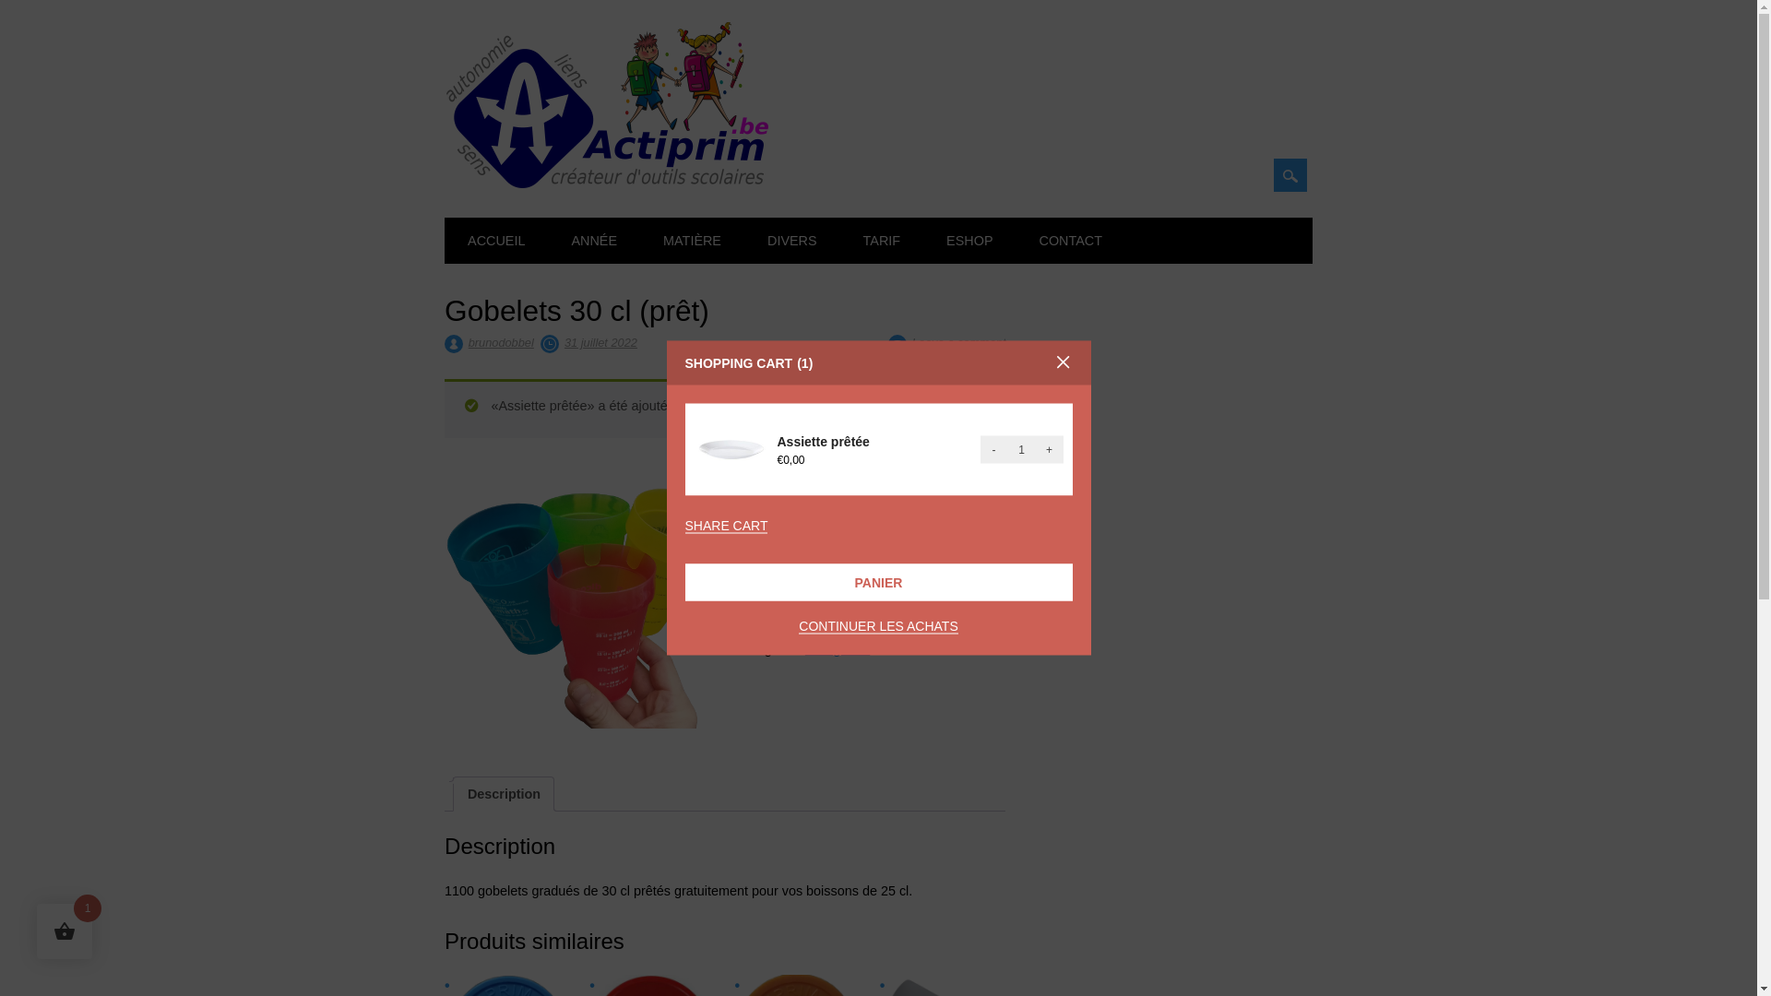  What do you see at coordinates (496, 241) in the screenshot?
I see `ACCUEIL` at bounding box center [496, 241].